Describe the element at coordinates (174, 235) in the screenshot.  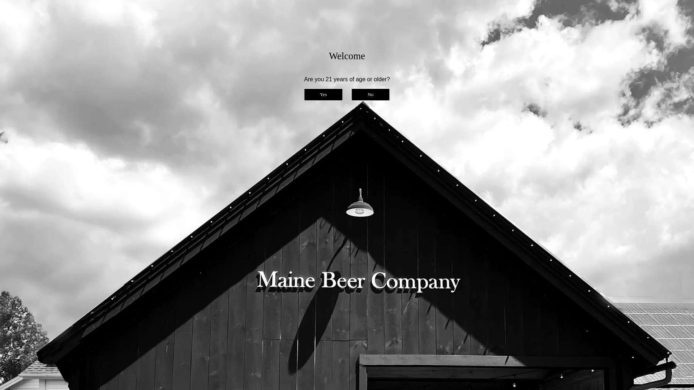
I see `PURCHASE TICKETS` at that location.